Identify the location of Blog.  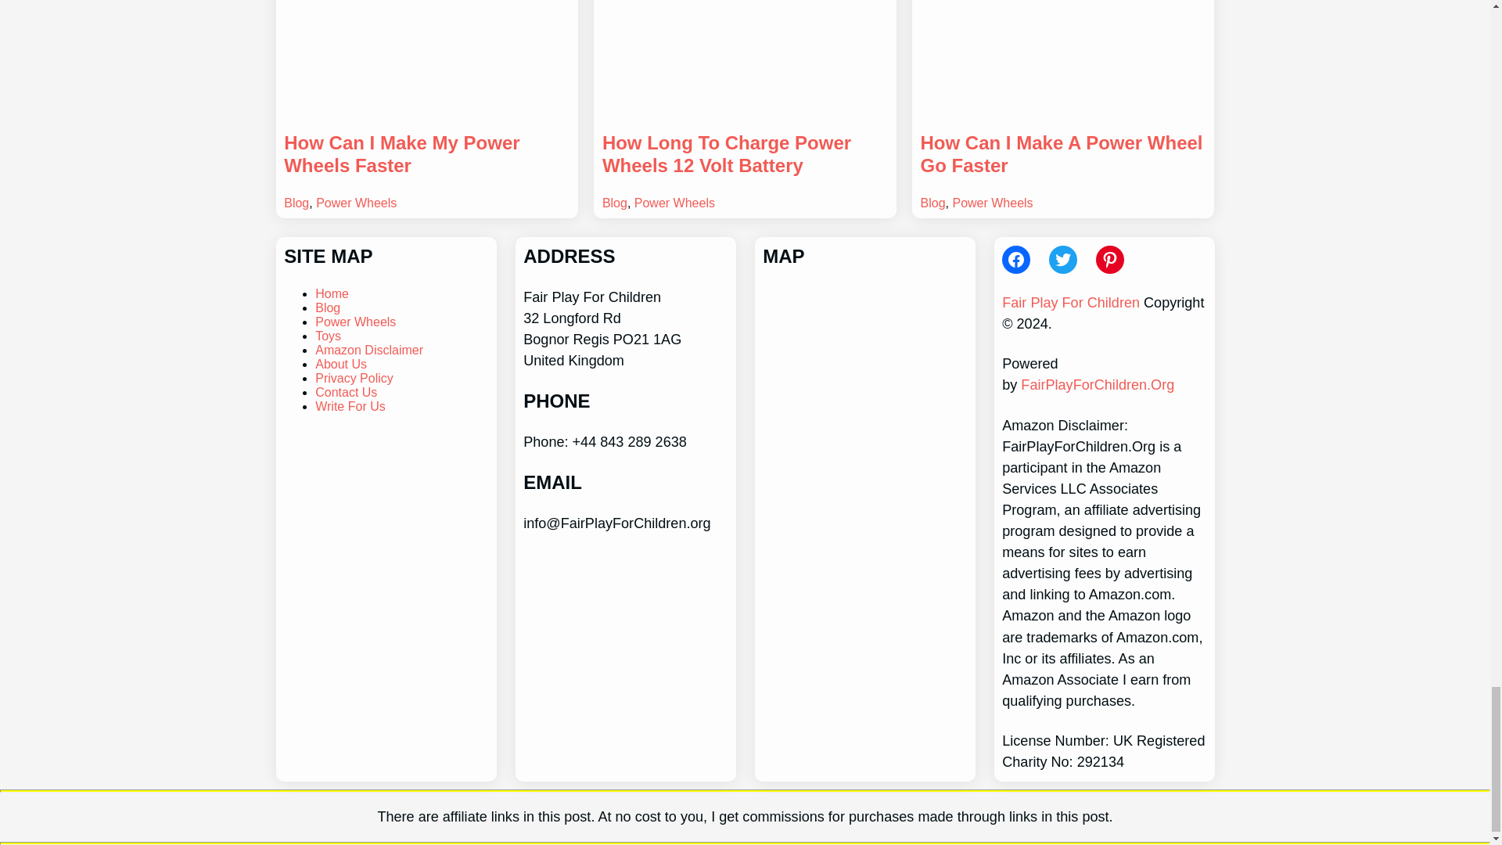
(615, 202).